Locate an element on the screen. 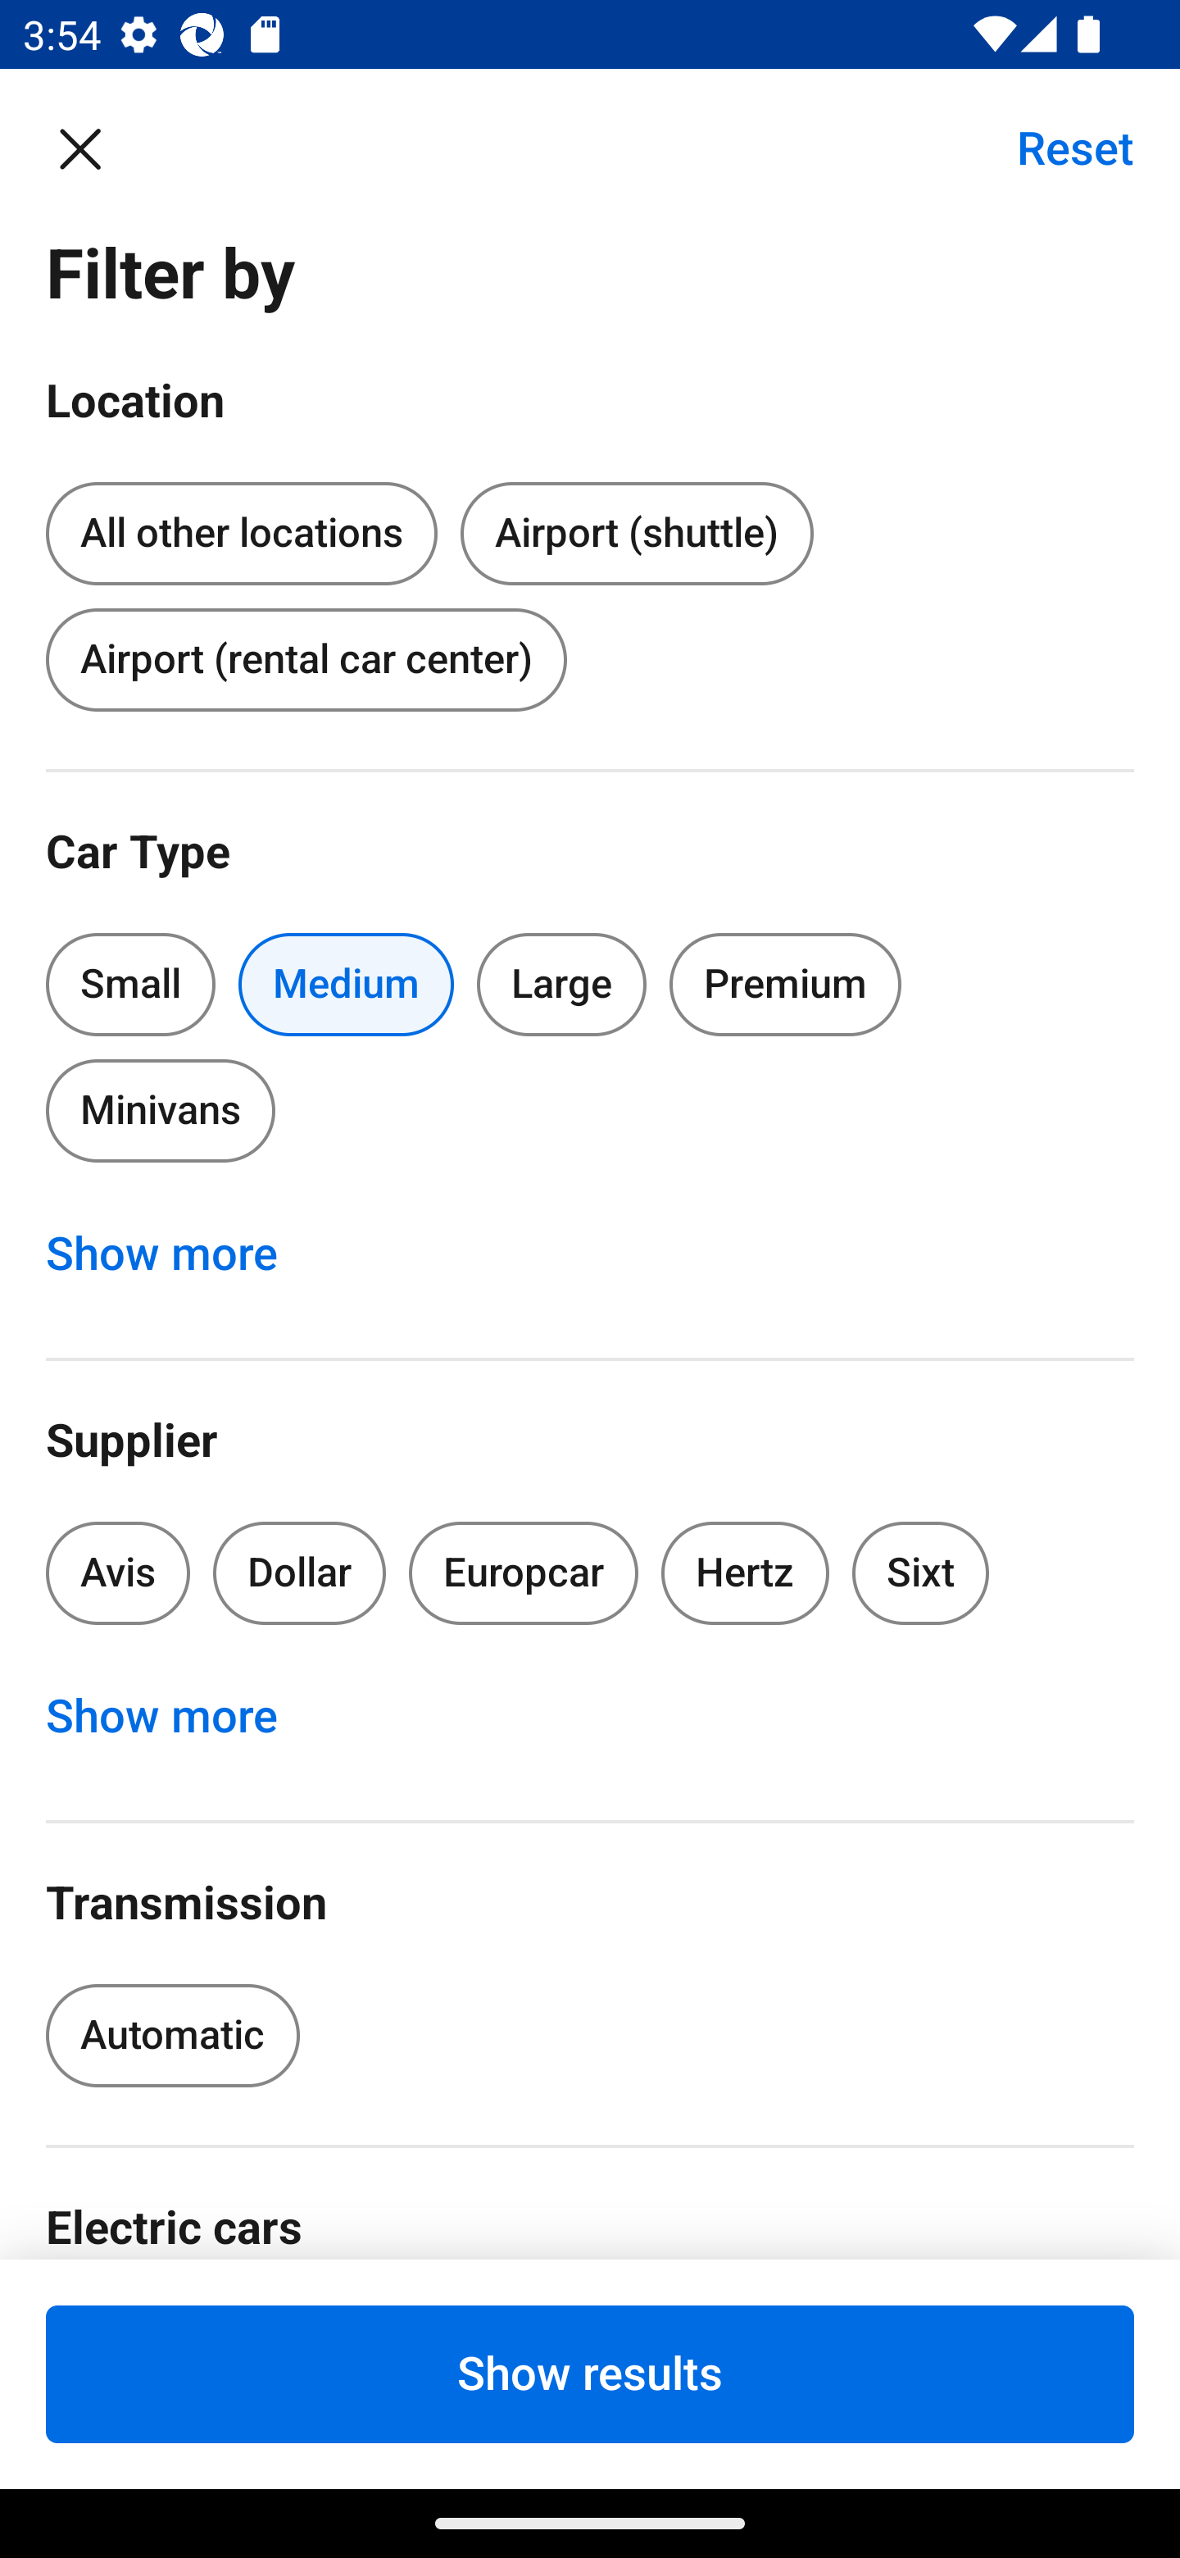  Automatic is located at coordinates (172, 2036).